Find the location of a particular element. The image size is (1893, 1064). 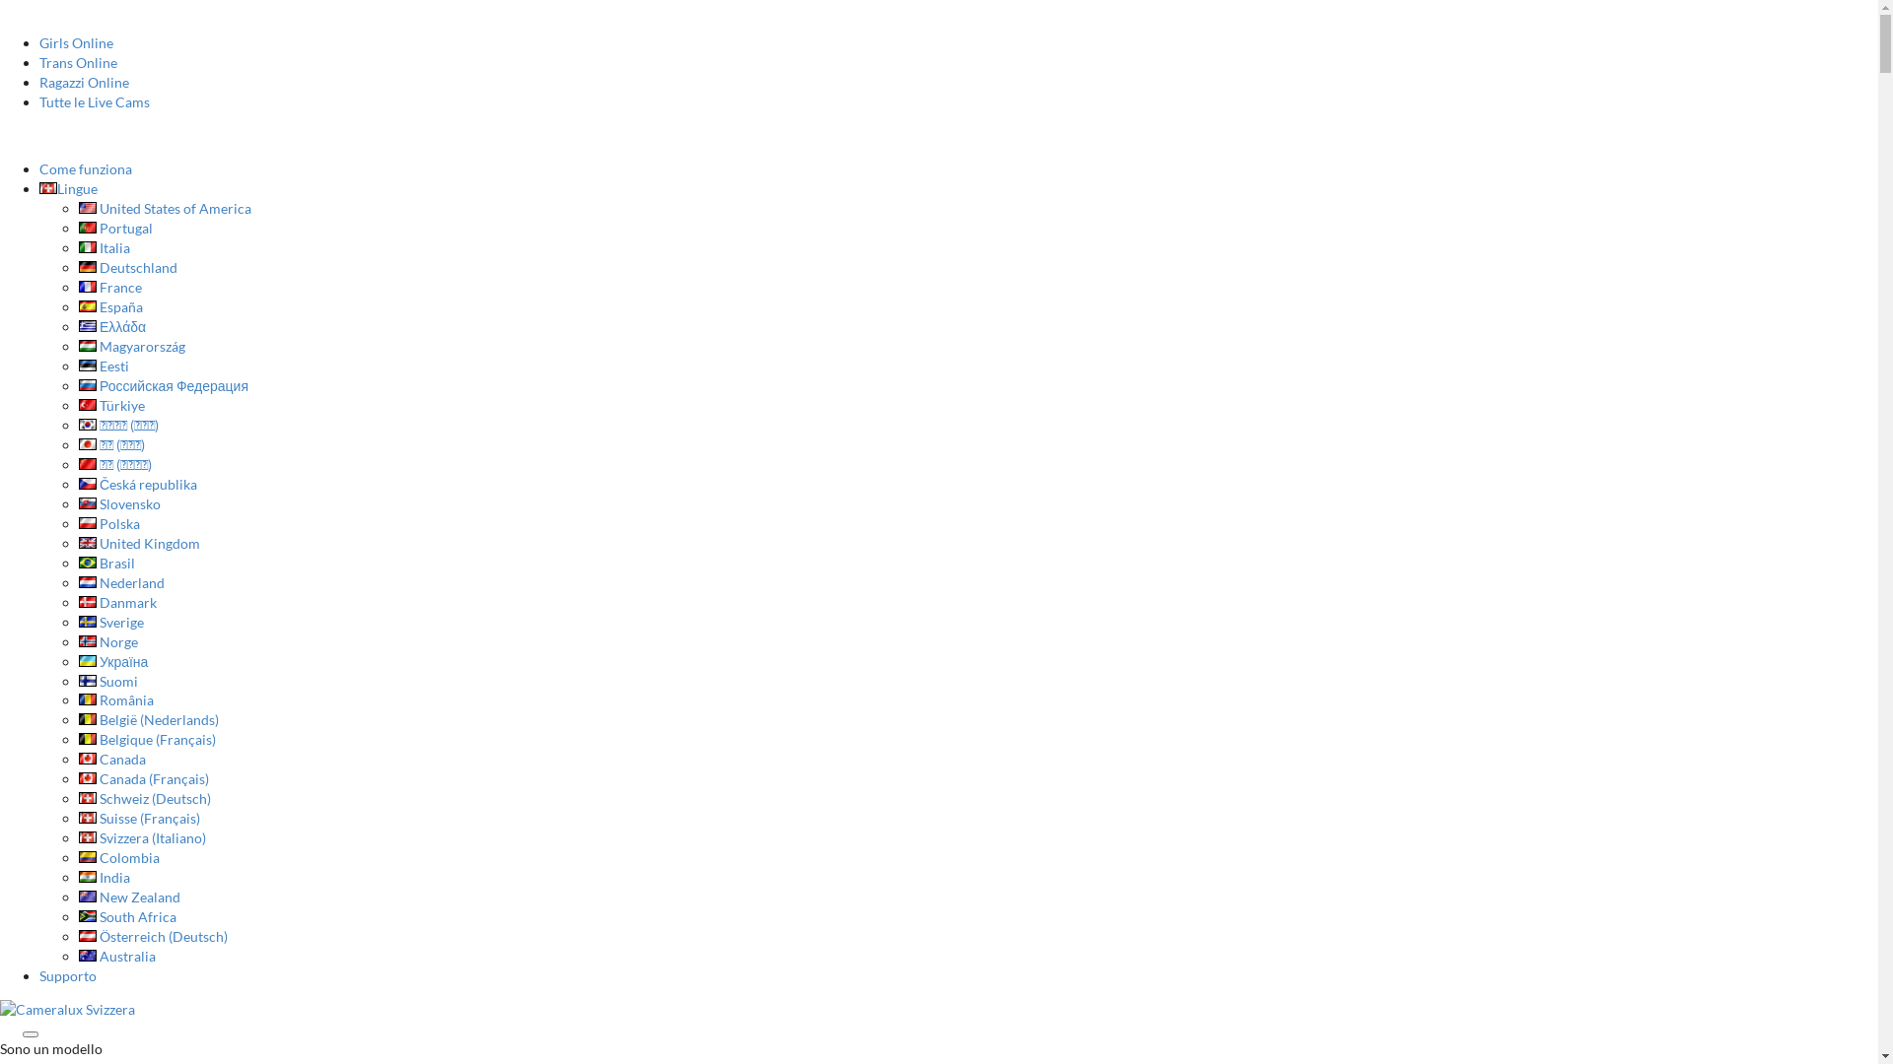

  is located at coordinates (2, 136).